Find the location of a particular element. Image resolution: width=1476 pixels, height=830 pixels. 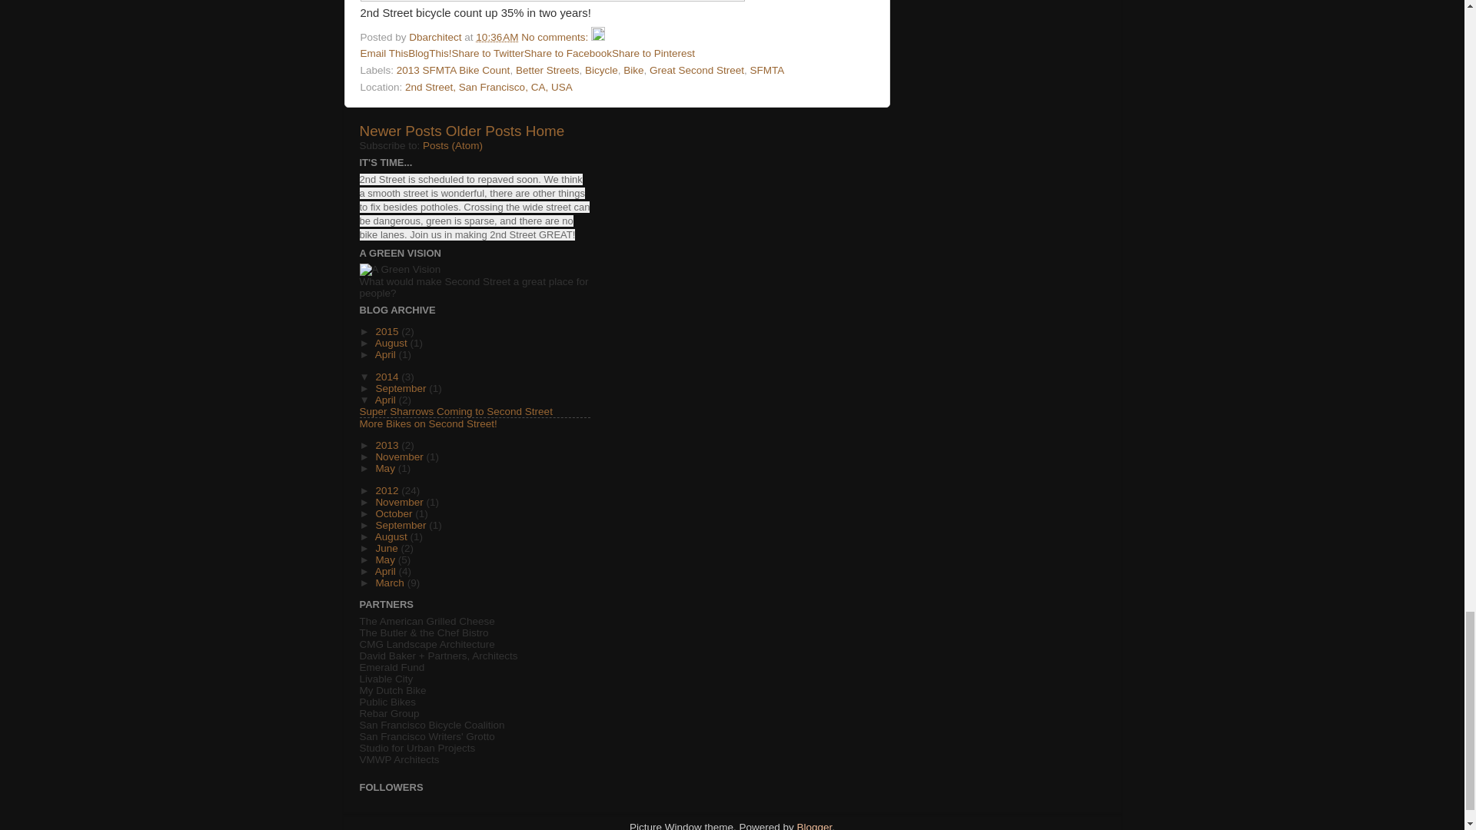

Edit Post is located at coordinates (598, 37).